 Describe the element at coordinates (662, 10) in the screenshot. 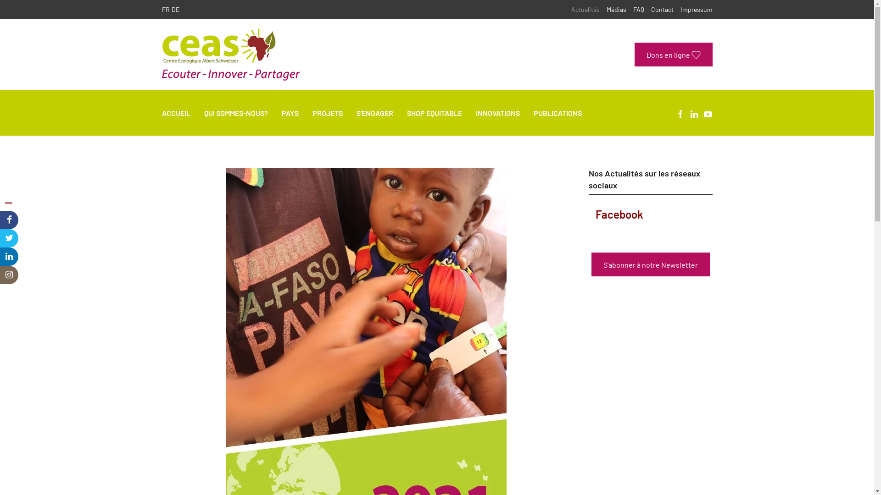

I see `Contact` at that location.